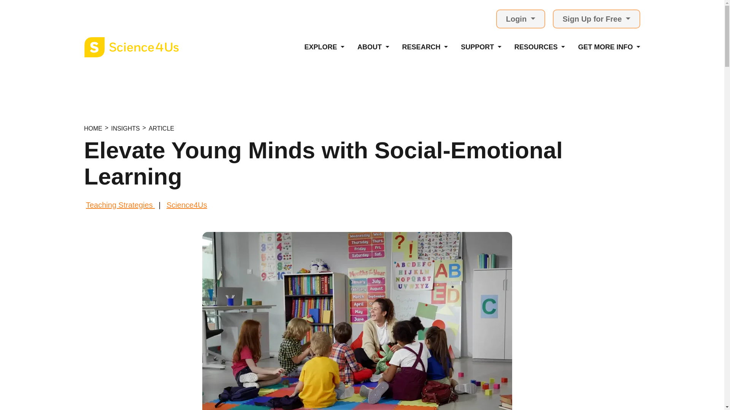 Image resolution: width=730 pixels, height=410 pixels. Describe the element at coordinates (521, 19) in the screenshot. I see `Login` at that location.